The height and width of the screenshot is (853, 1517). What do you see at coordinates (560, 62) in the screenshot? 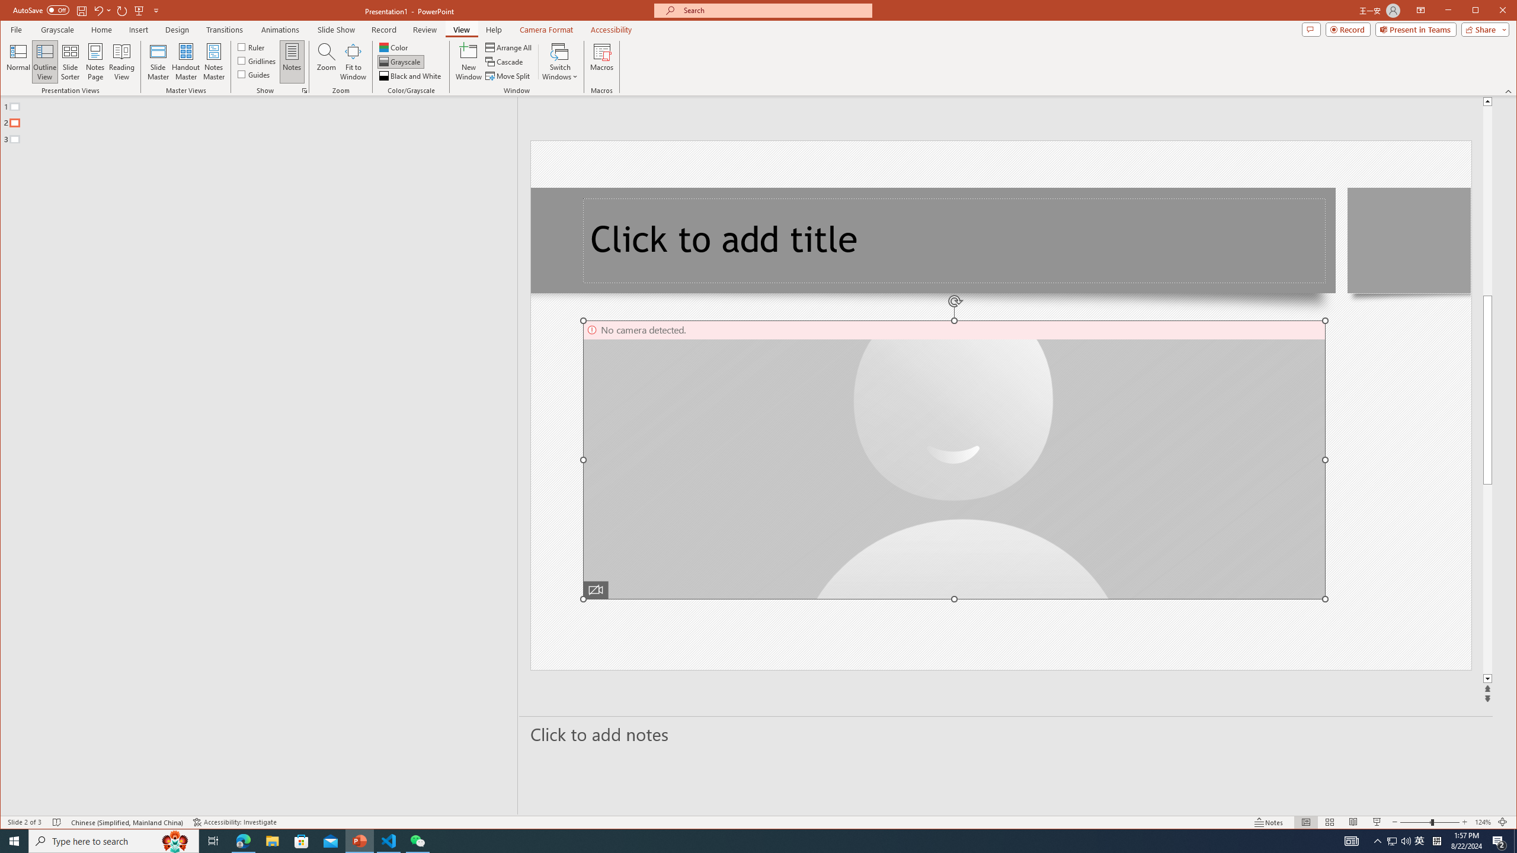
I see `Switch Windows` at bounding box center [560, 62].